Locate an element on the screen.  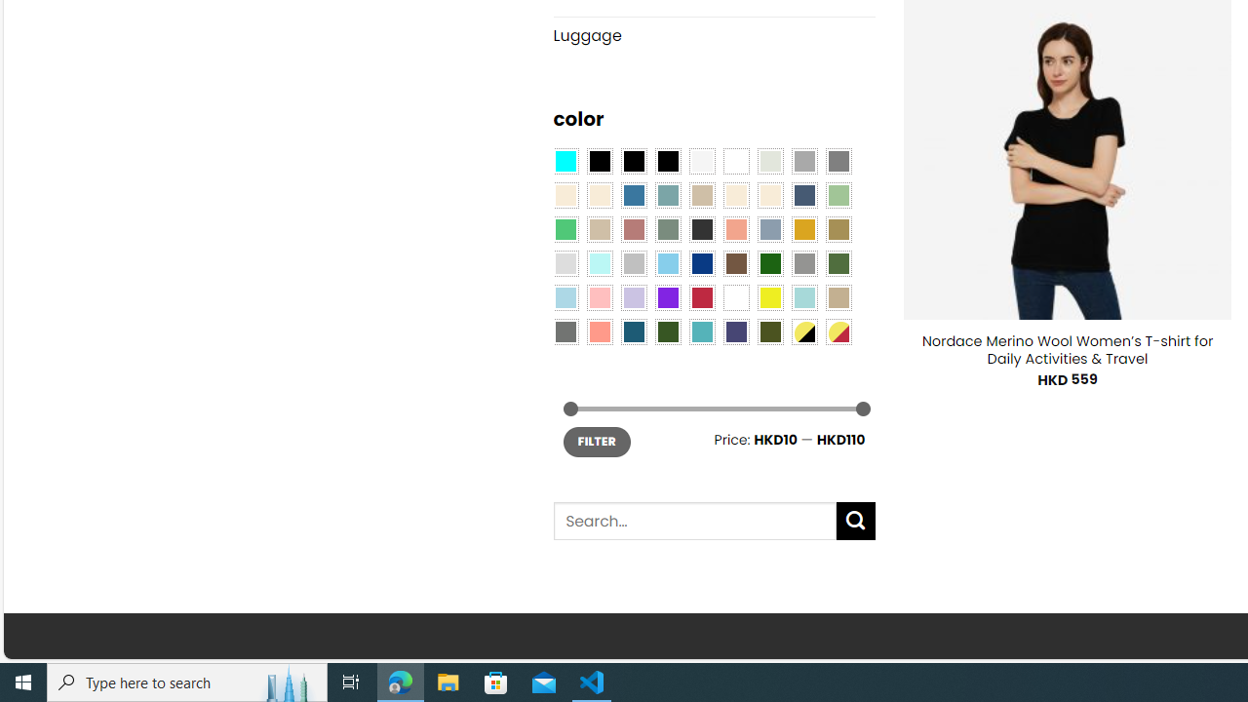
Luggage is located at coordinates (714, 35).